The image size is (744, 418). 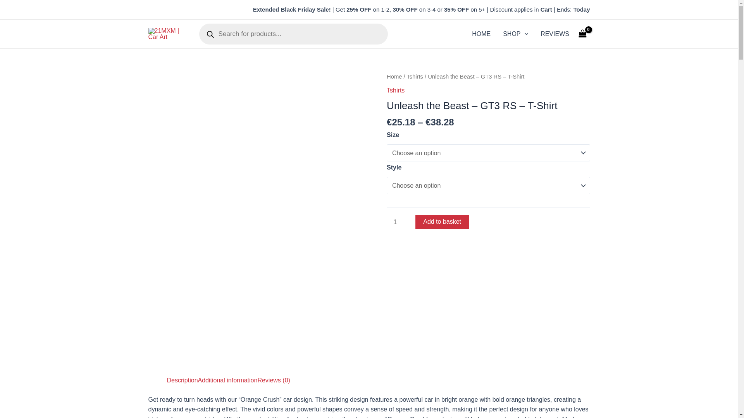 What do you see at coordinates (555, 34) in the screenshot?
I see `REVIEWS` at bounding box center [555, 34].